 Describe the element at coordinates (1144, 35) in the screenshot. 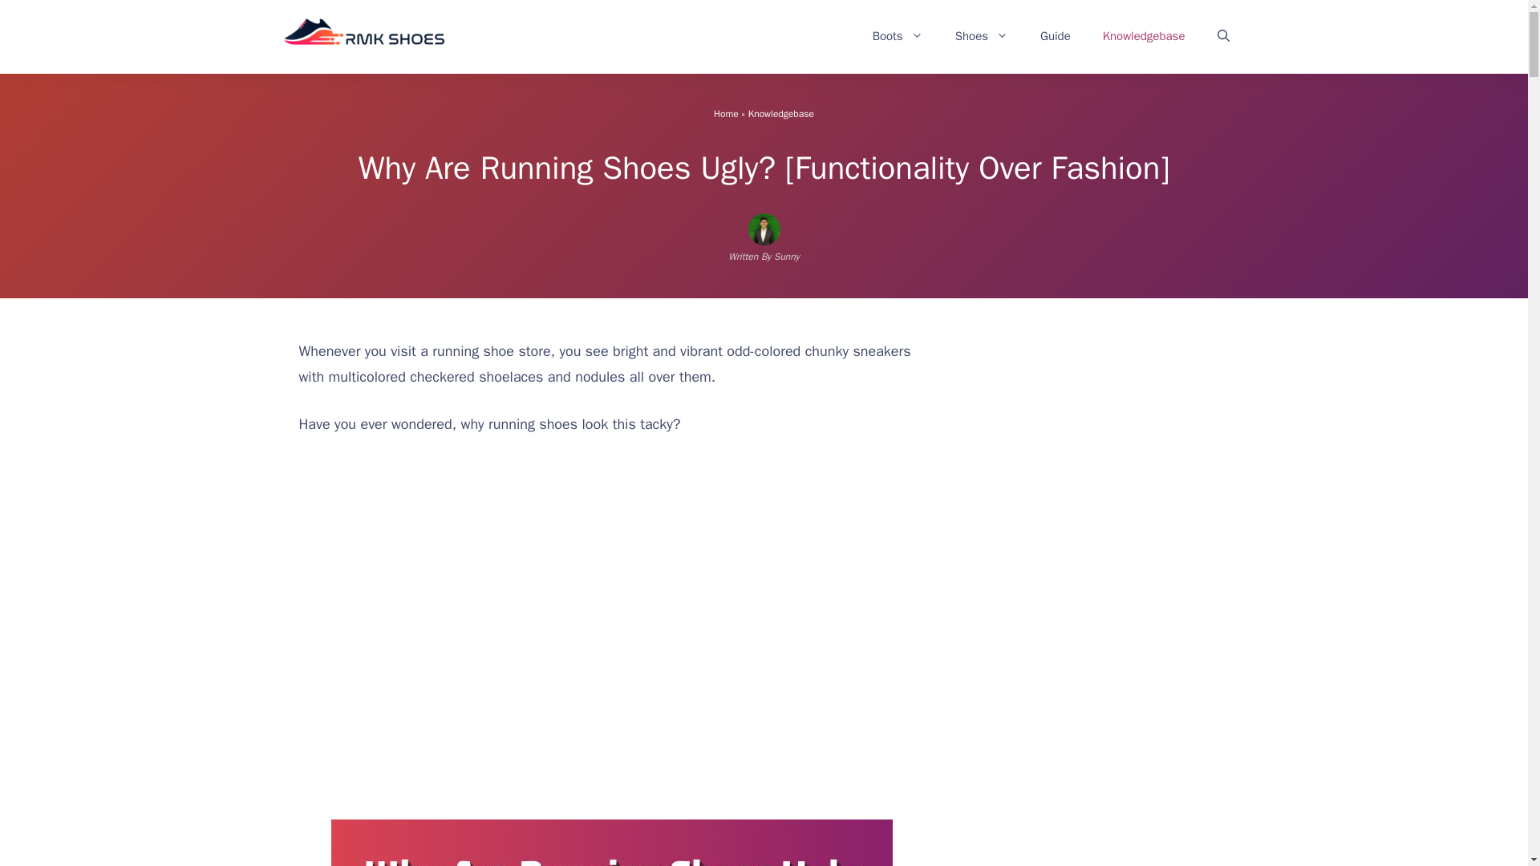

I see `Knowledgebase` at that location.